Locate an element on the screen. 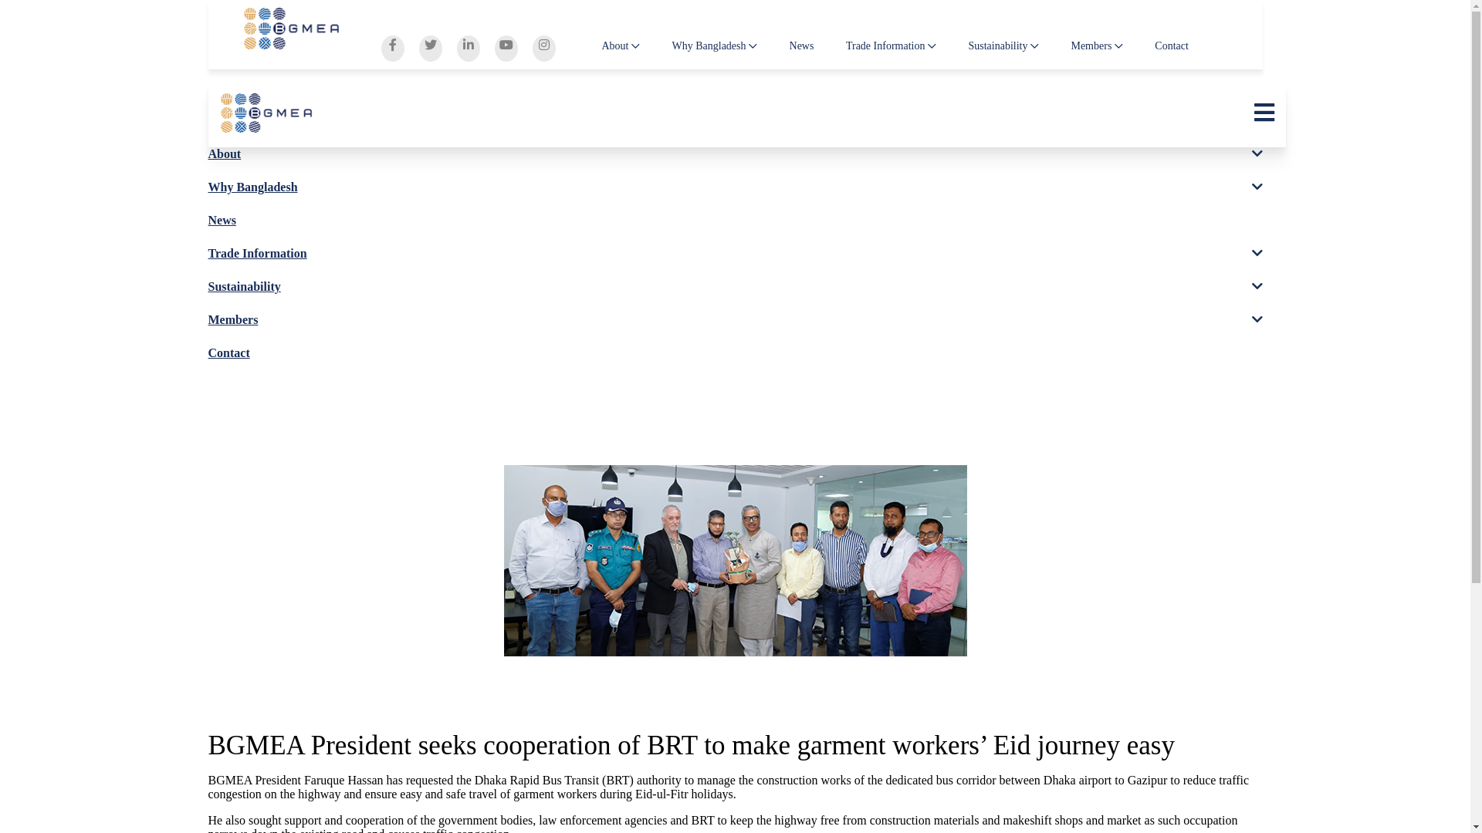 This screenshot has width=1482, height=833. Sustainability is located at coordinates (245, 287).